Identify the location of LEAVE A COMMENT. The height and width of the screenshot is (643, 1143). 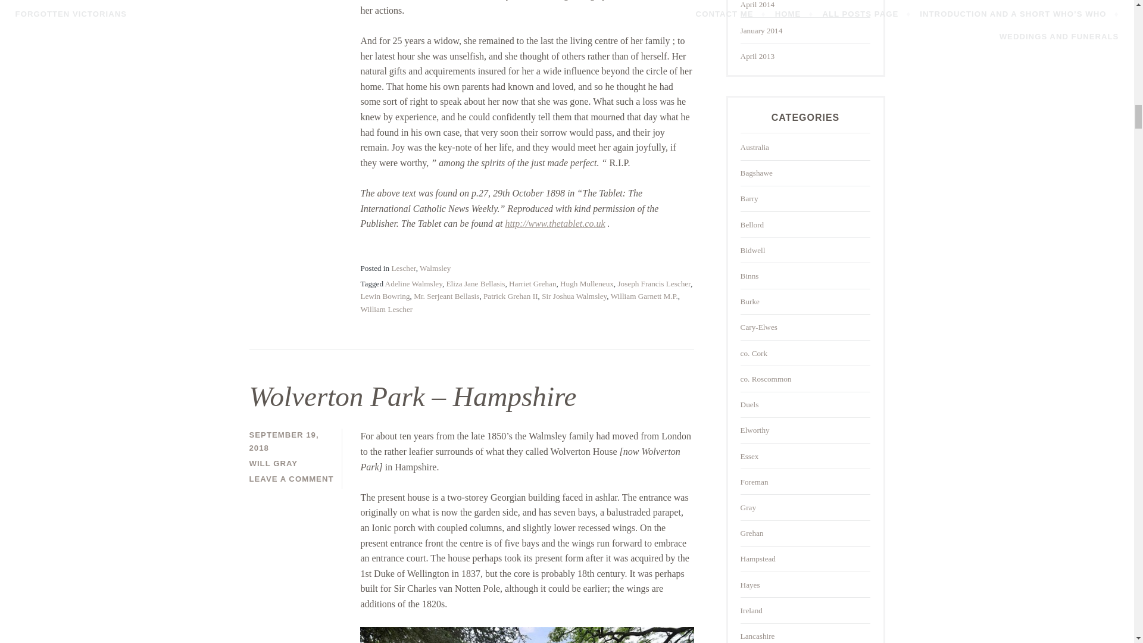
(291, 479).